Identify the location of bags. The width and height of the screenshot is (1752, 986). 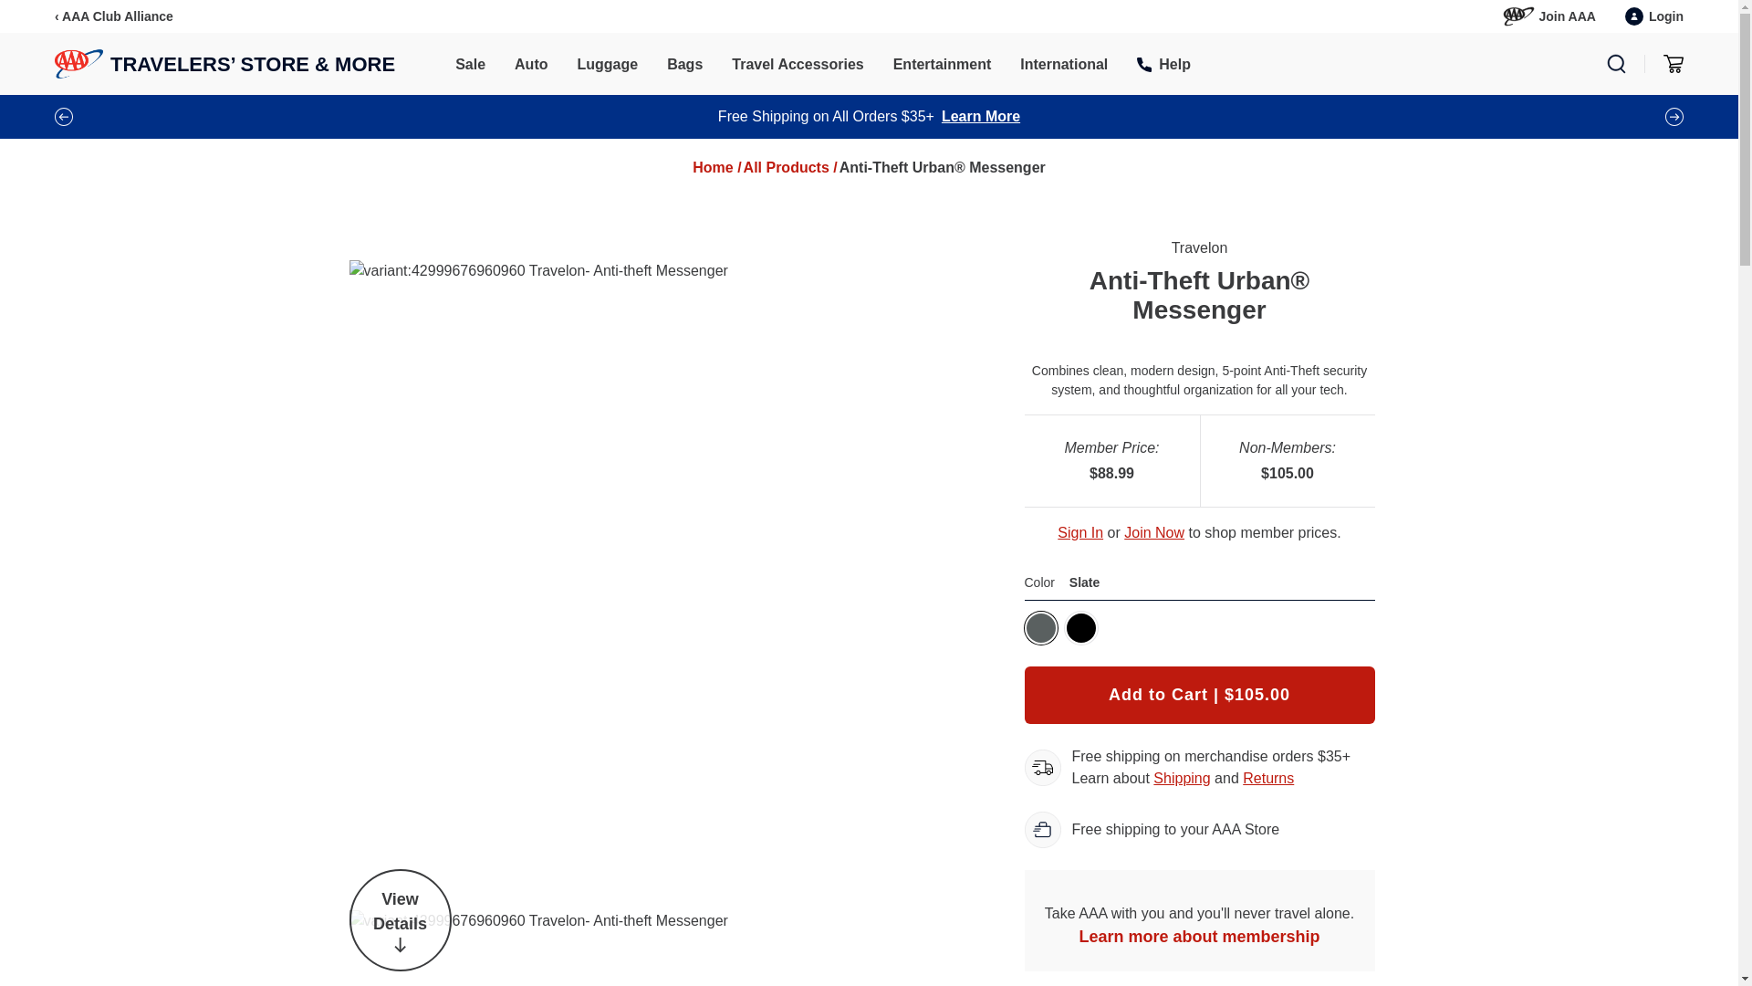
(684, 67).